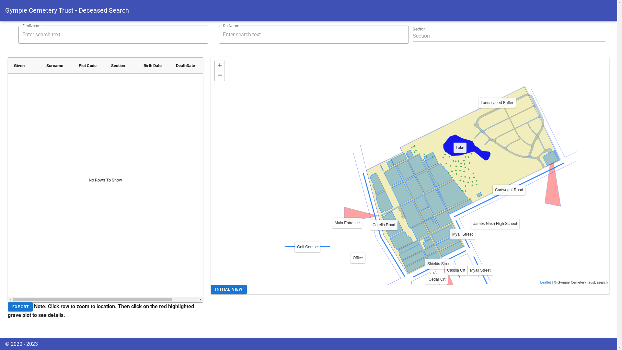  I want to click on Leaflet, so click(546, 282).